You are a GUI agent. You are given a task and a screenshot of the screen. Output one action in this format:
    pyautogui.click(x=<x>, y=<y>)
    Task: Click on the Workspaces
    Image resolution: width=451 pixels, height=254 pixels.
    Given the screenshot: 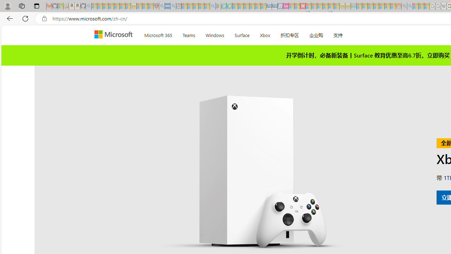 What is the action you would take?
    pyautogui.click(x=21, y=6)
    